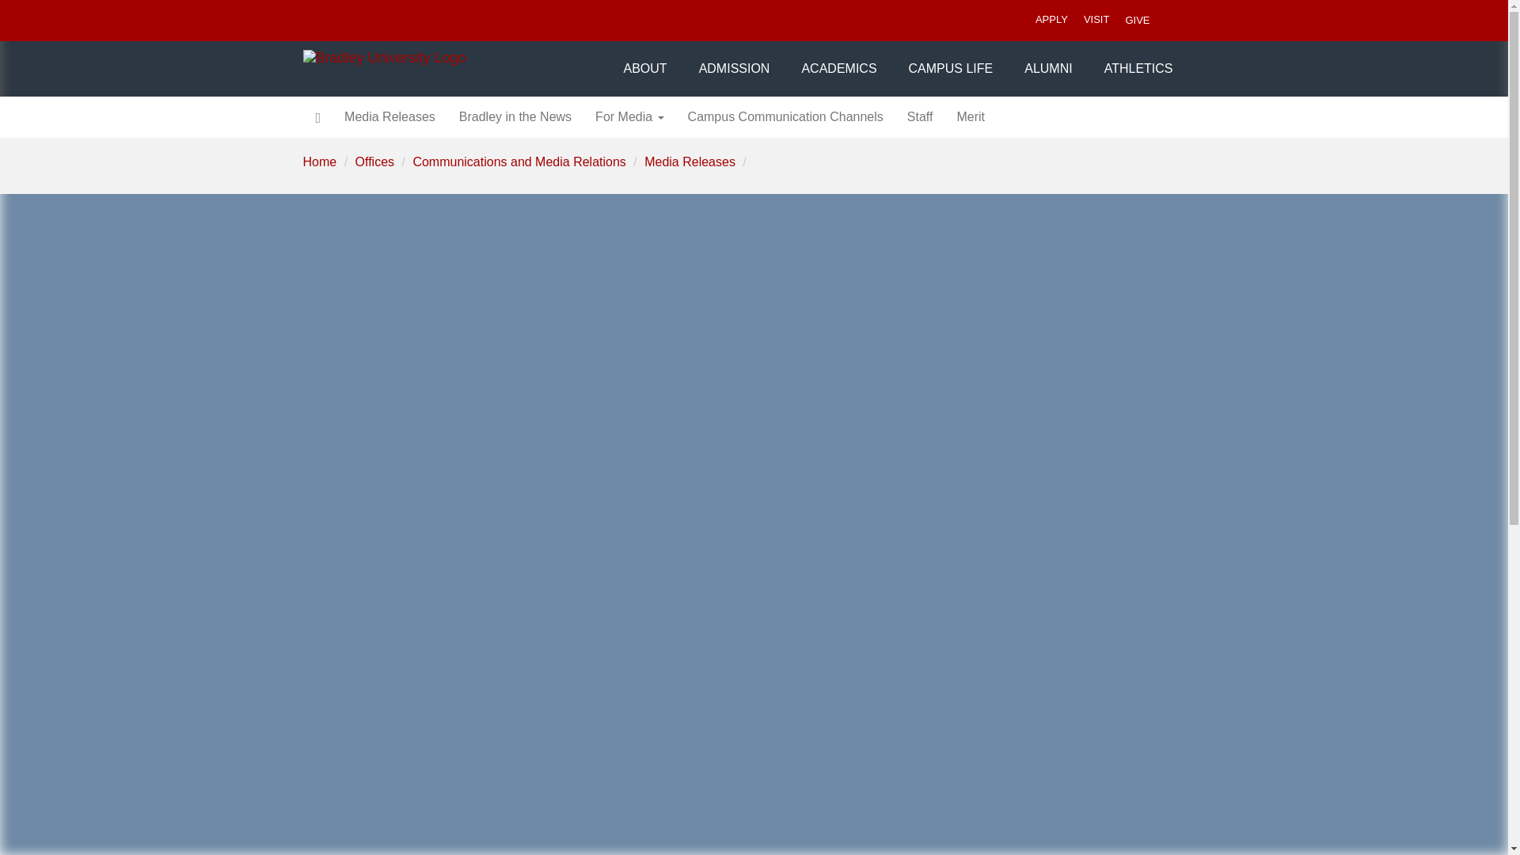  I want to click on Bradley University, so click(450, 57).